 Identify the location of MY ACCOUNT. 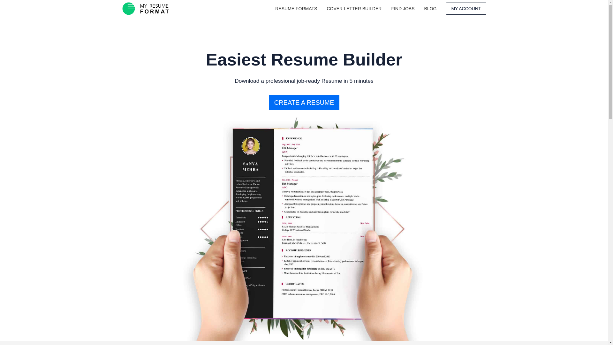
(466, 8).